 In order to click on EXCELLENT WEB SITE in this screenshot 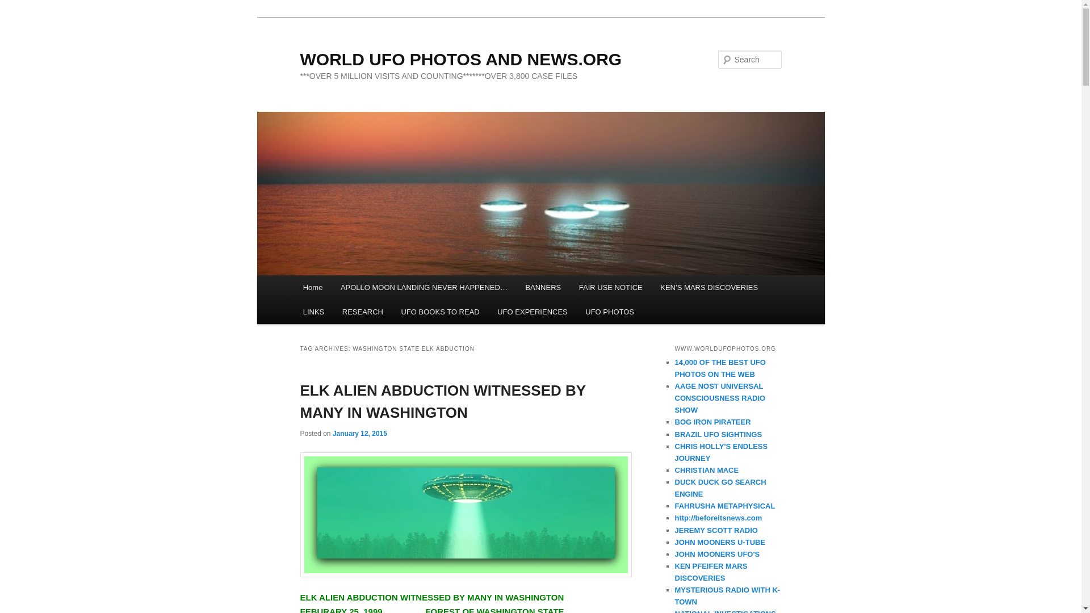, I will do `click(727, 596)`.